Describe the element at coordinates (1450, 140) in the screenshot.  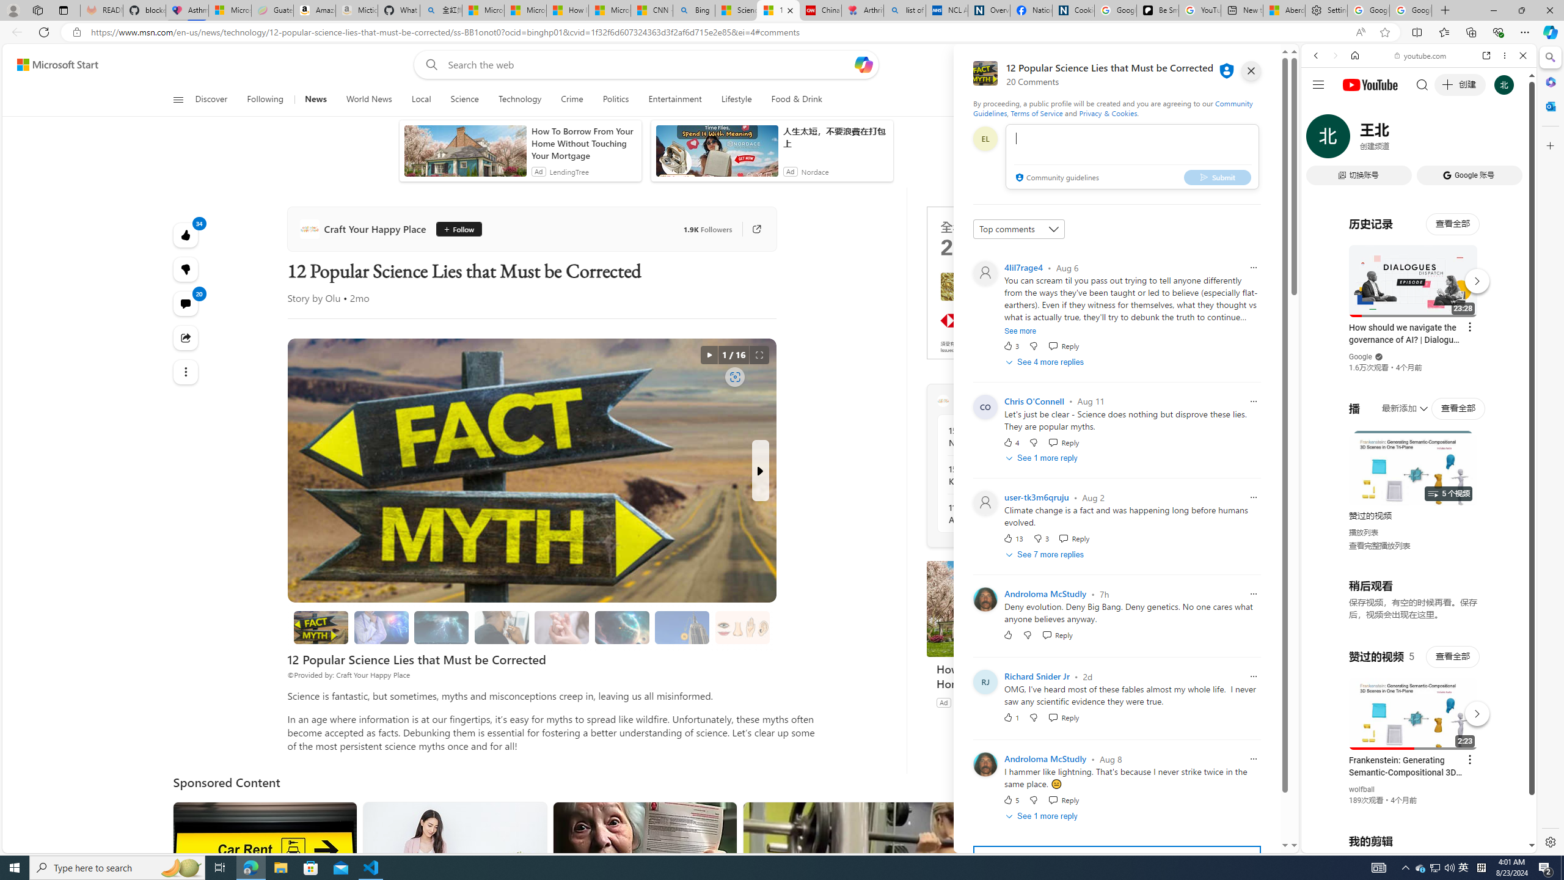
I see `SEARCH TOOLS` at that location.